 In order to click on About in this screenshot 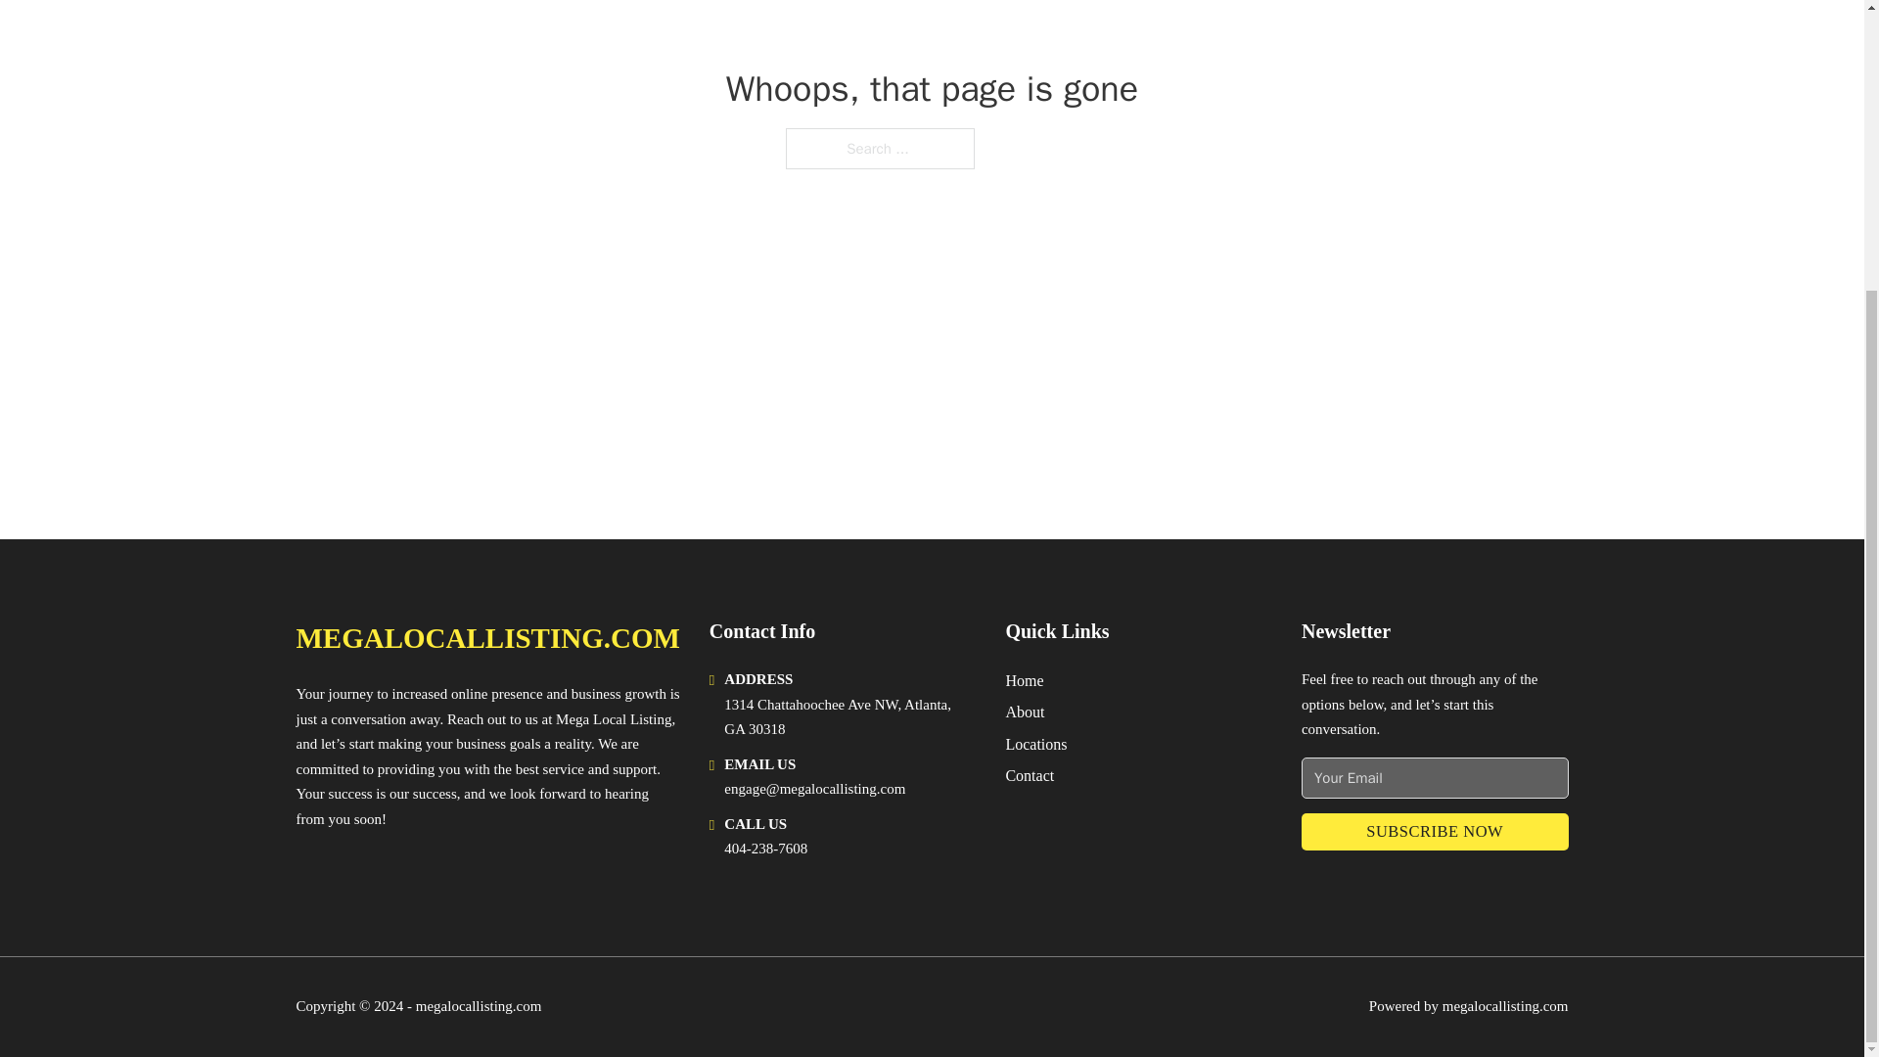, I will do `click(1025, 711)`.